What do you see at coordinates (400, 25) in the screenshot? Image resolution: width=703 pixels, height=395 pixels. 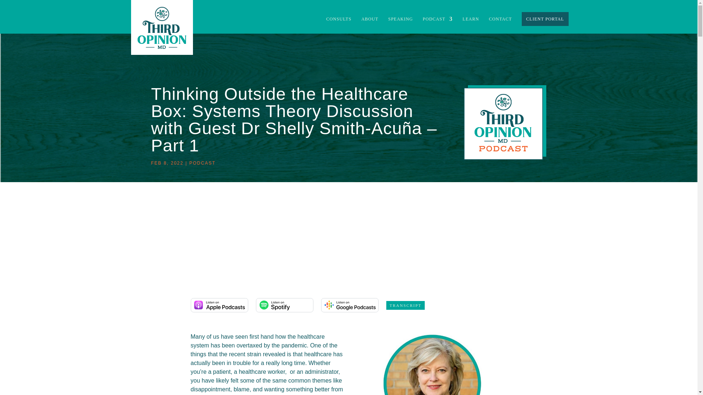 I see `SPEAKING` at bounding box center [400, 25].